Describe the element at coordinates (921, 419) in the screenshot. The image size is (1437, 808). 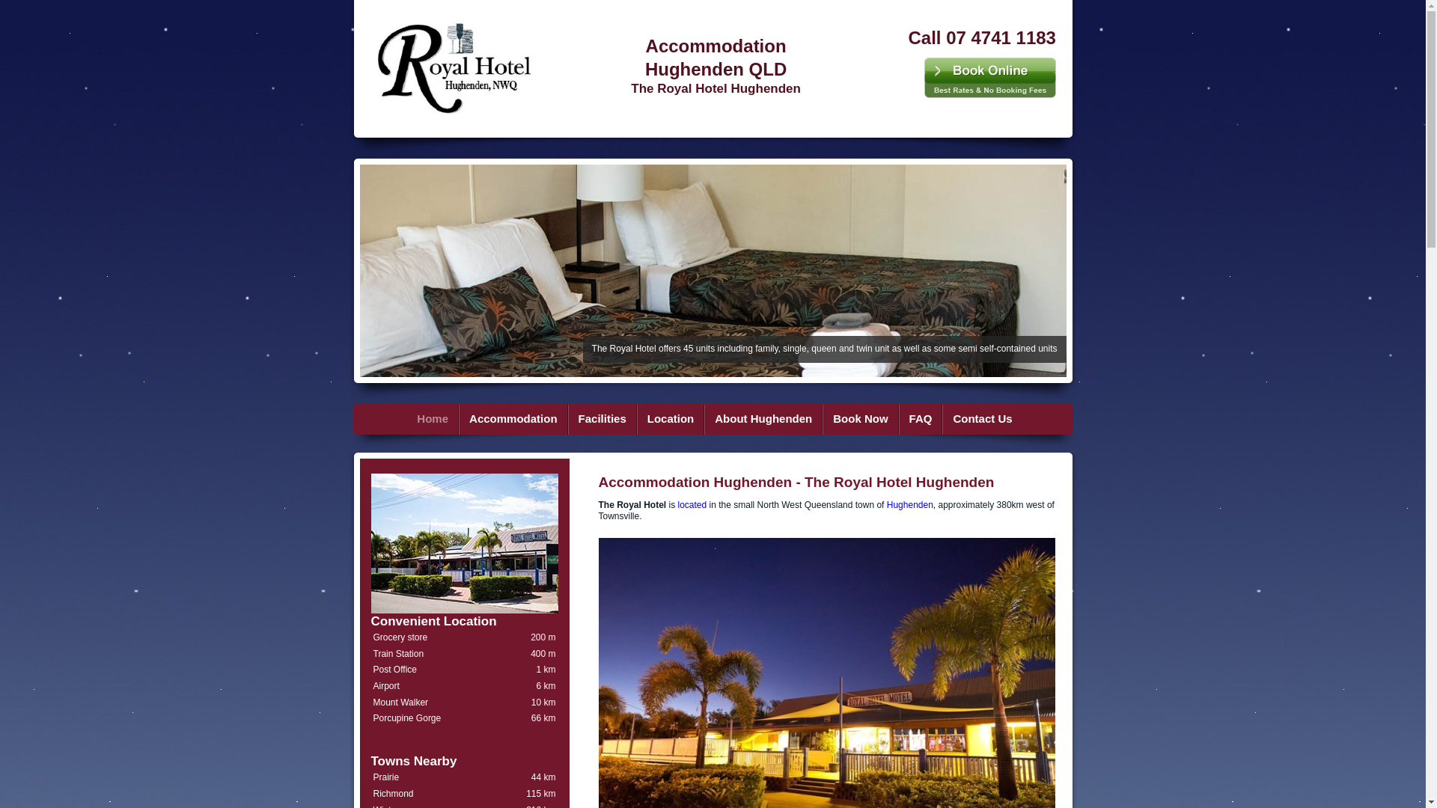
I see `FAQ` at that location.